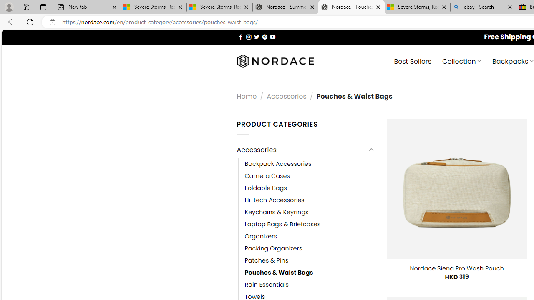 Image resolution: width=534 pixels, height=300 pixels. What do you see at coordinates (310, 285) in the screenshot?
I see `Rain Essentials` at bounding box center [310, 285].